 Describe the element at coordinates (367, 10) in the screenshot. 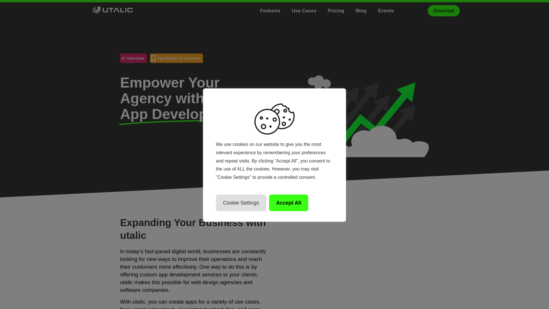

I see `Blog` at that location.